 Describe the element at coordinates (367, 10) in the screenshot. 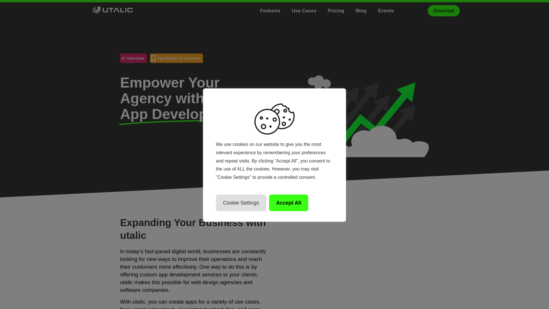

I see `Blog` at that location.